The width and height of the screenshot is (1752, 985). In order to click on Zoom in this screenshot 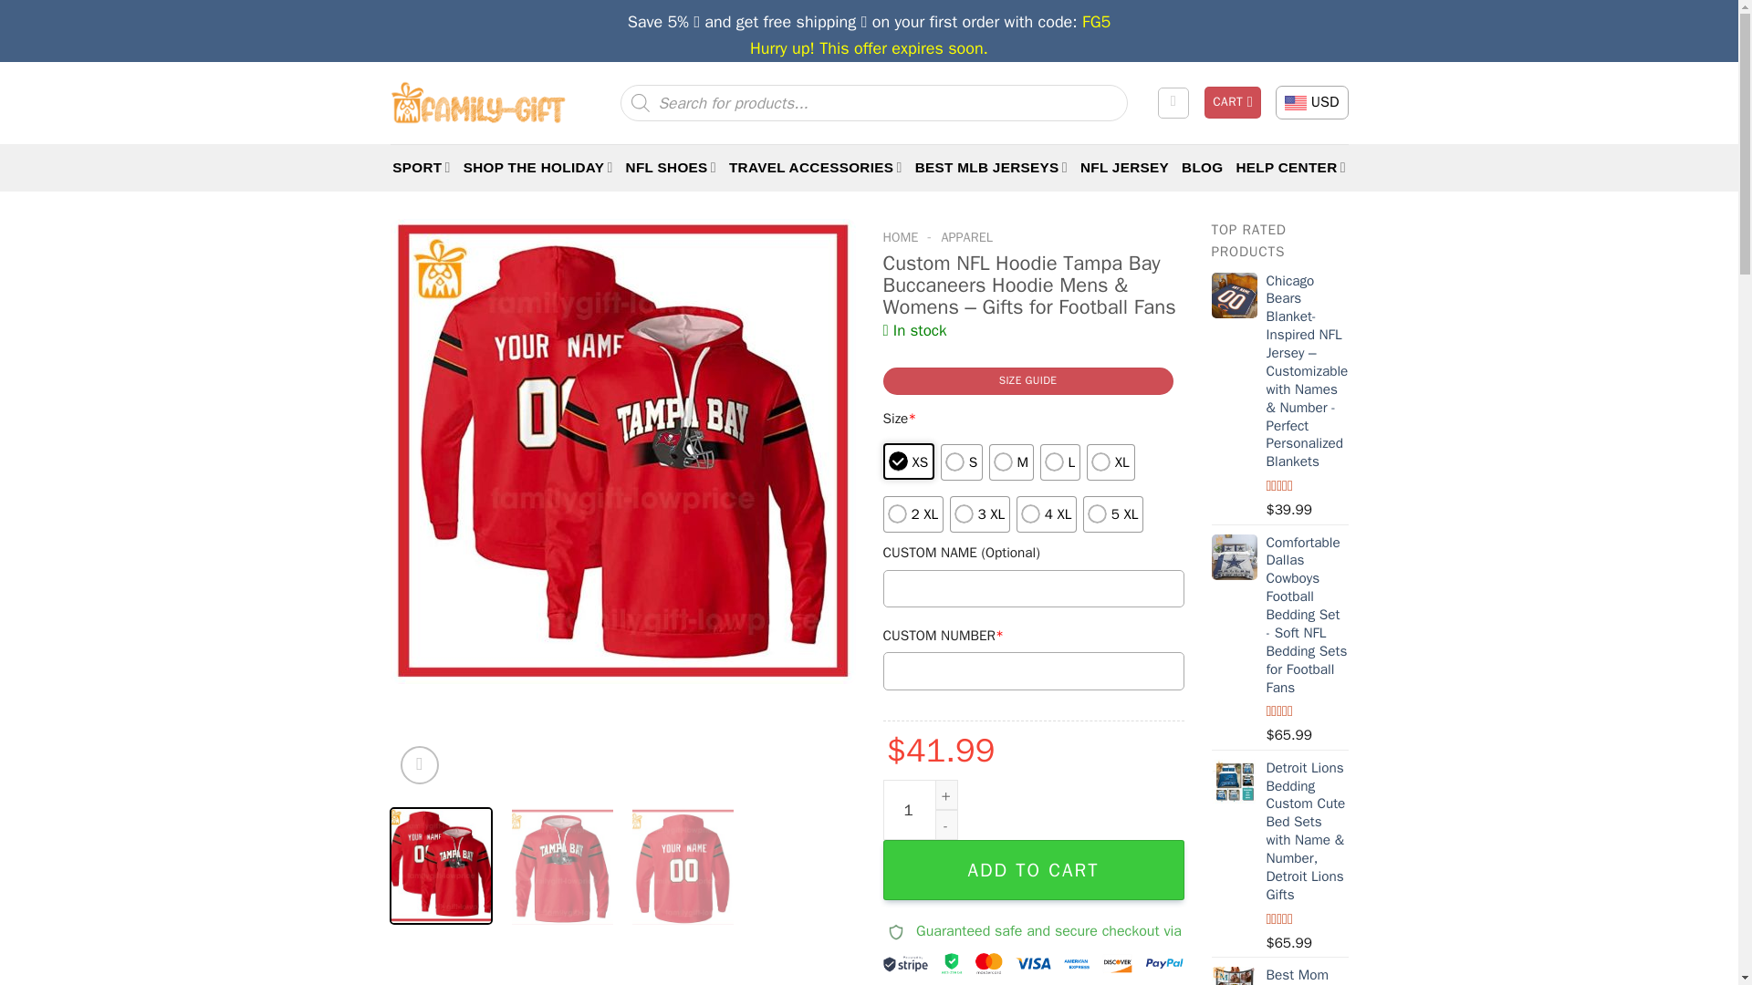, I will do `click(420, 764)`.